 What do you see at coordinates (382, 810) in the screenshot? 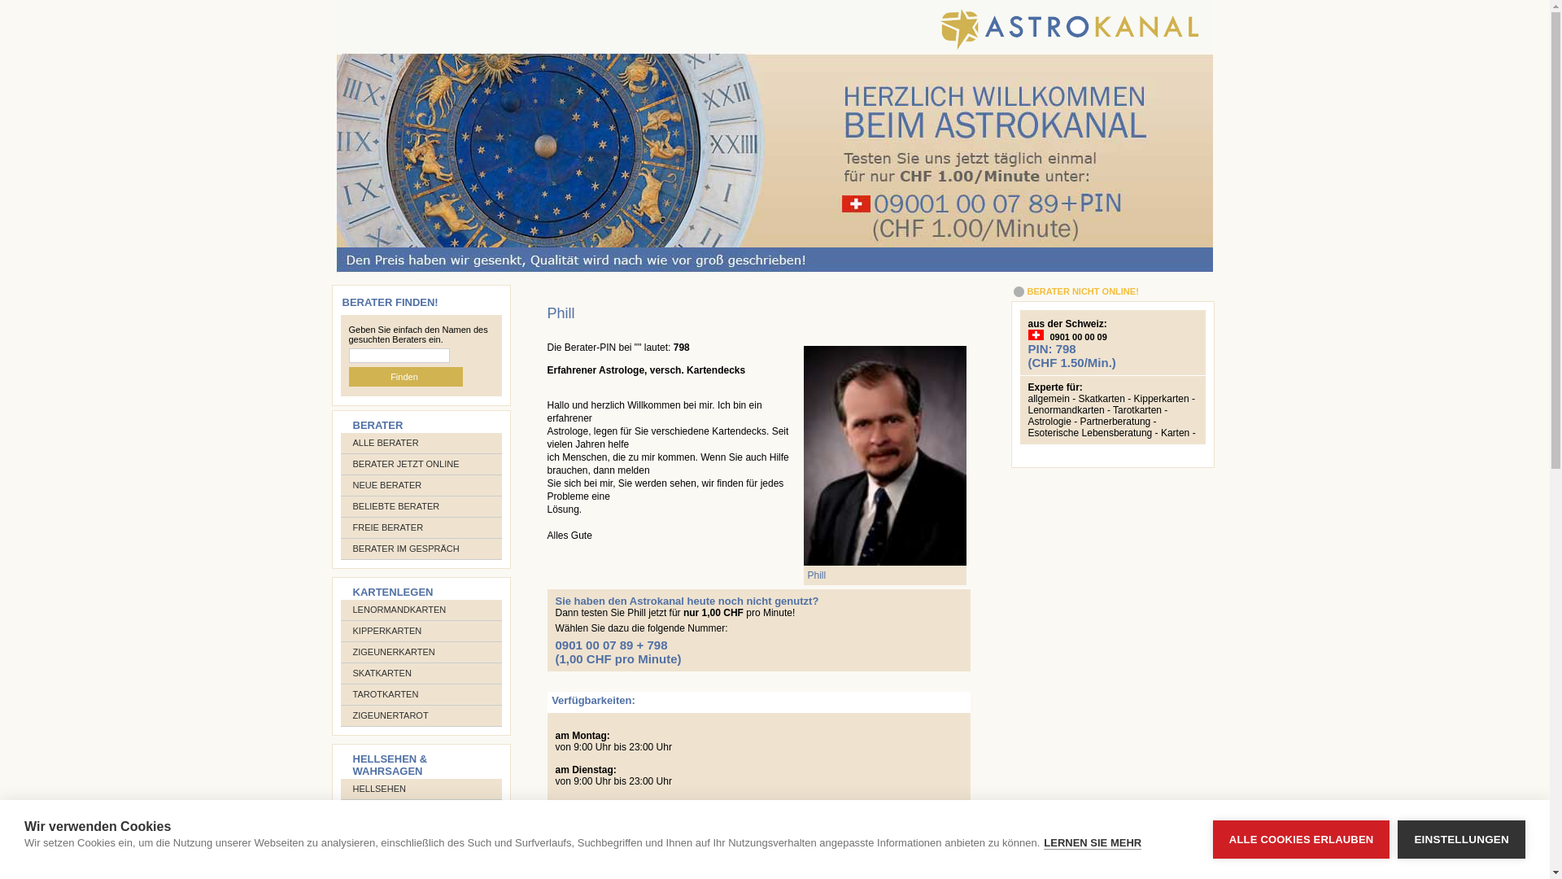
I see `WAHRSAGEN` at bounding box center [382, 810].